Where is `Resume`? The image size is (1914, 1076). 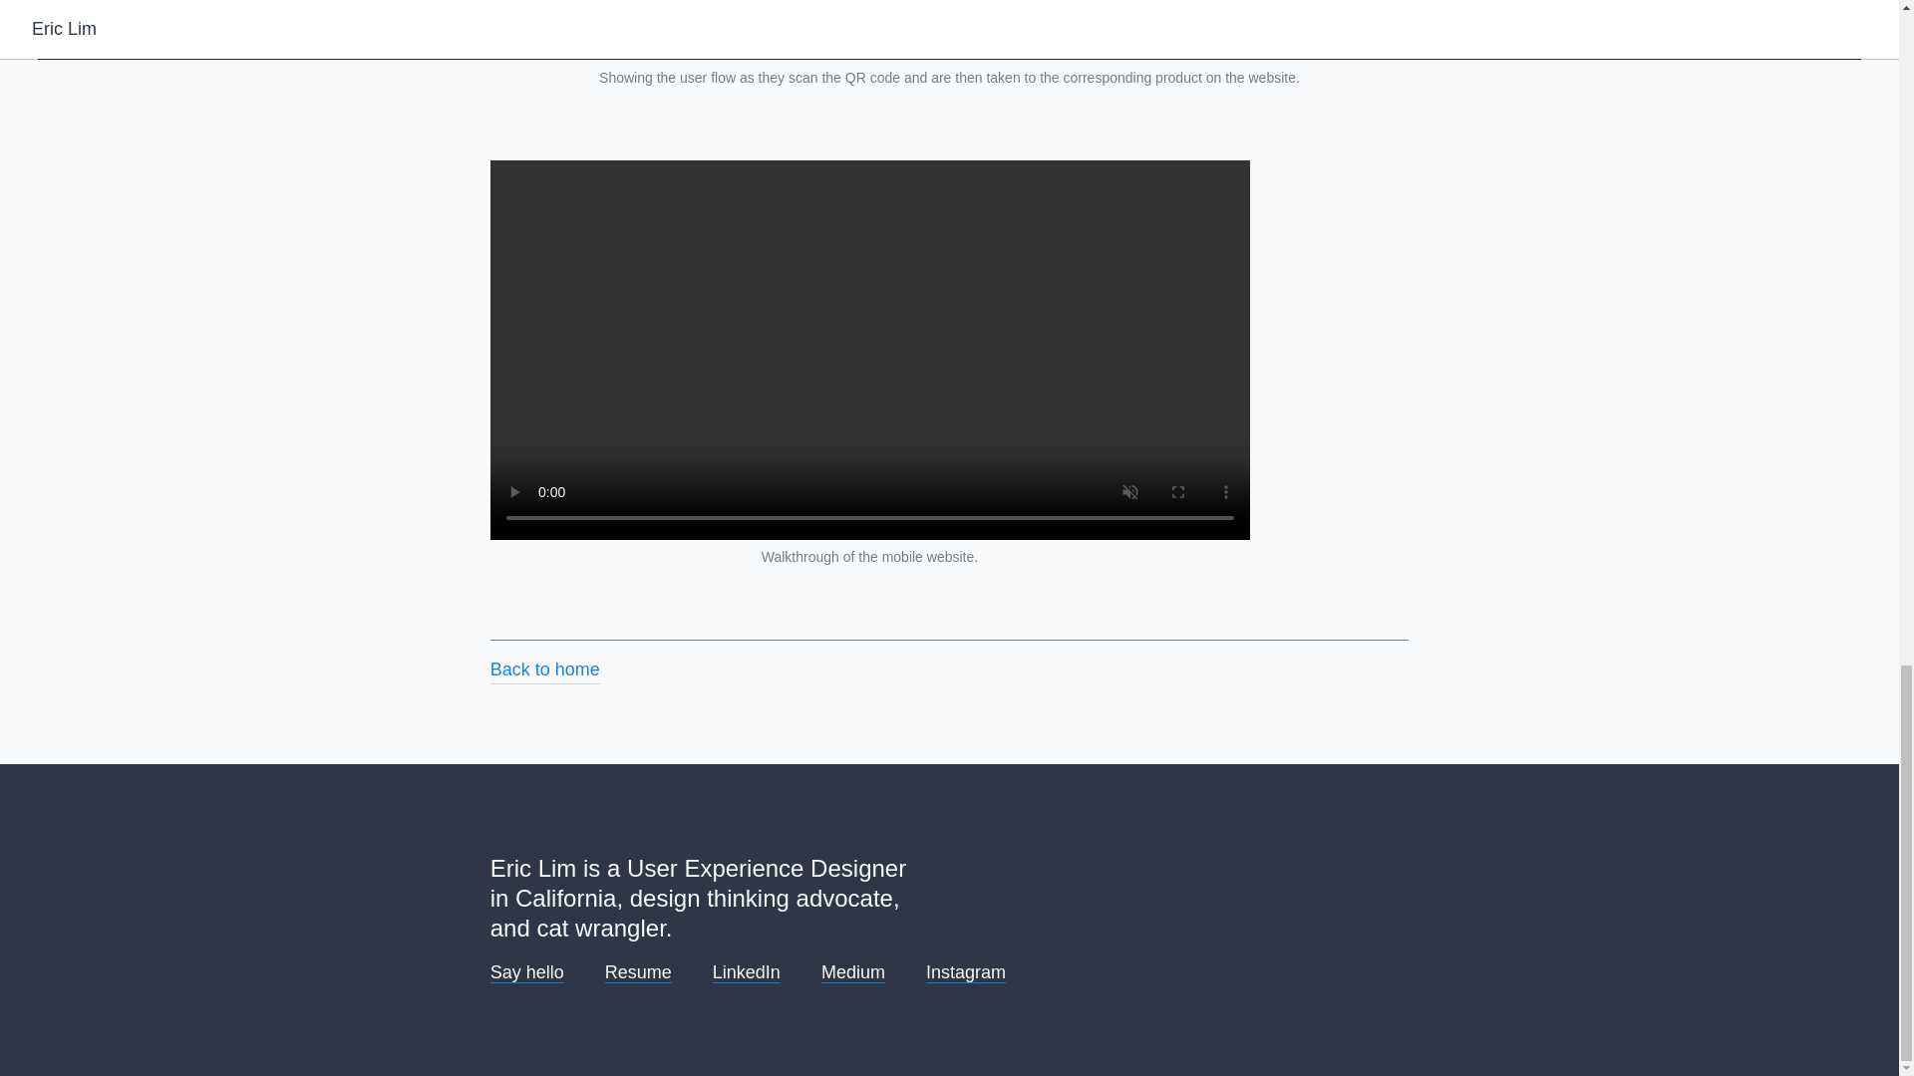 Resume is located at coordinates (638, 972).